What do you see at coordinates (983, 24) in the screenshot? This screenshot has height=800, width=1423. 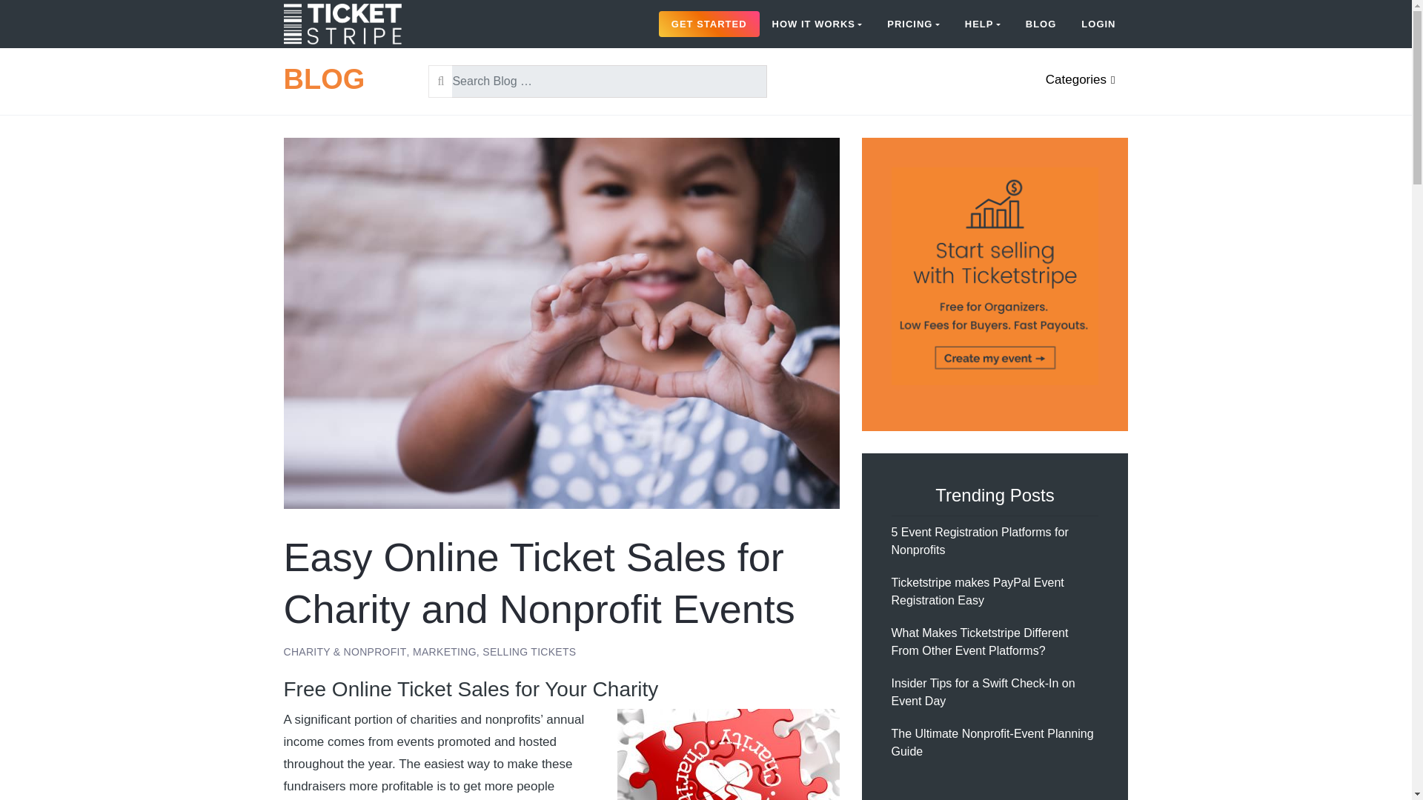 I see `HELP` at bounding box center [983, 24].